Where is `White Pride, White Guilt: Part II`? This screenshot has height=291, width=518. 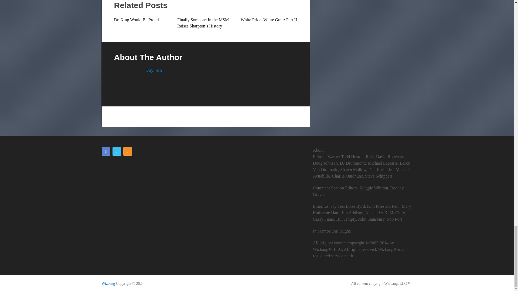
White Pride, White Guilt: Part II is located at coordinates (269, 20).